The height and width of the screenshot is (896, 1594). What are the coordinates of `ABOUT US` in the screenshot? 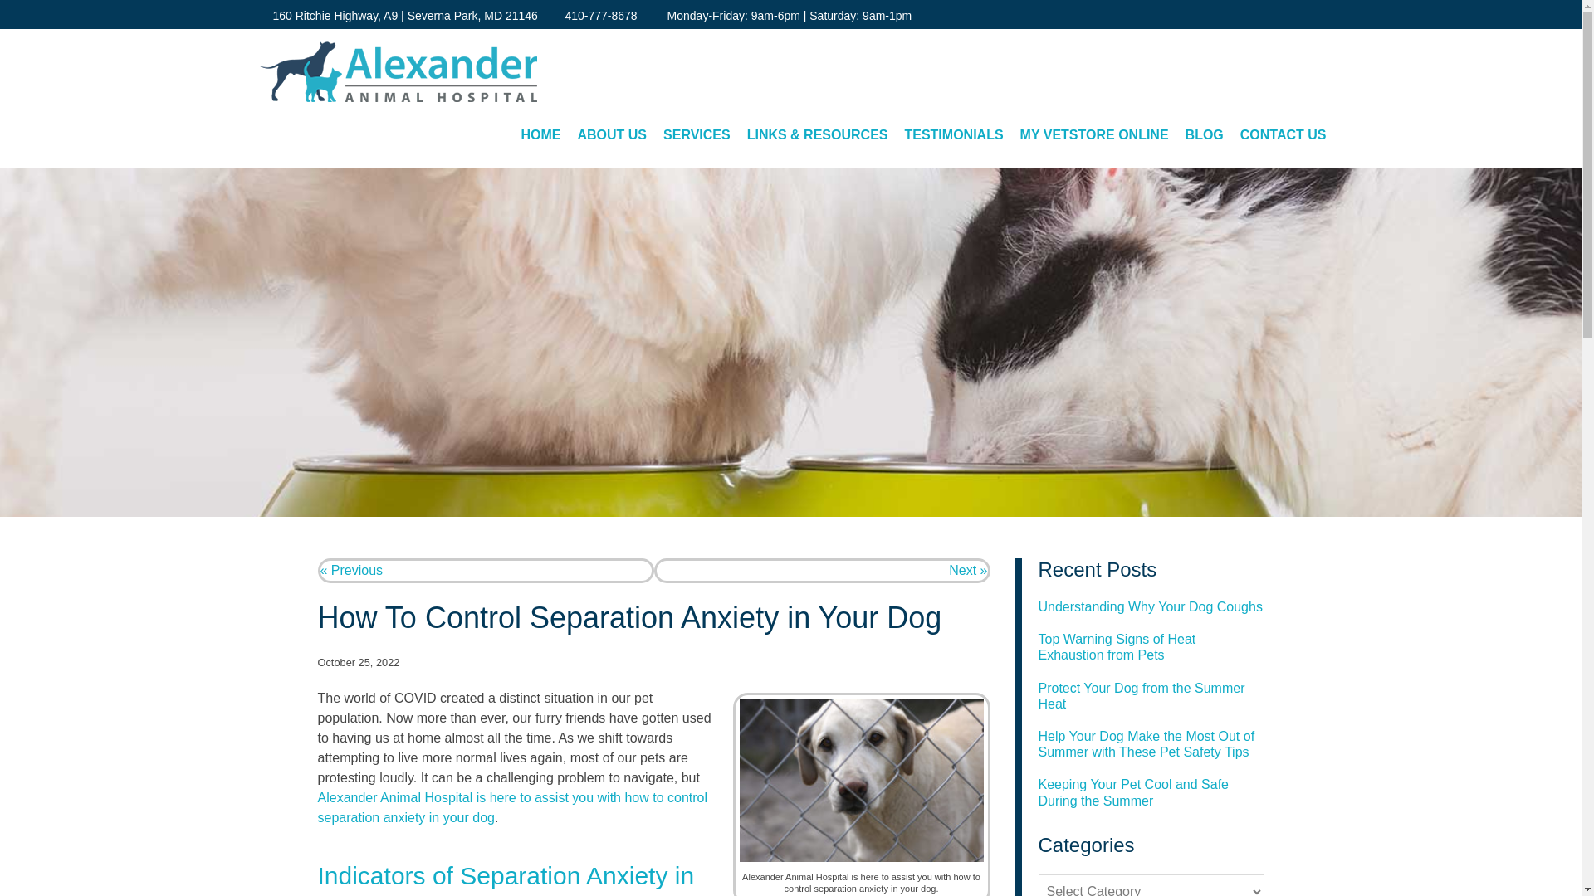 It's located at (612, 134).